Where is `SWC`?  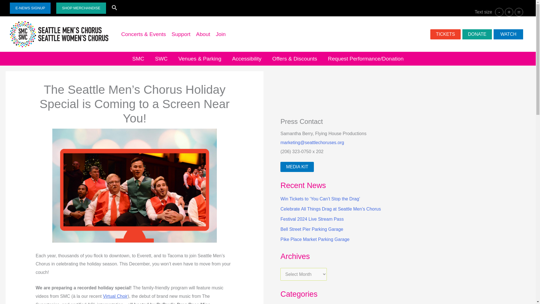 SWC is located at coordinates (161, 59).